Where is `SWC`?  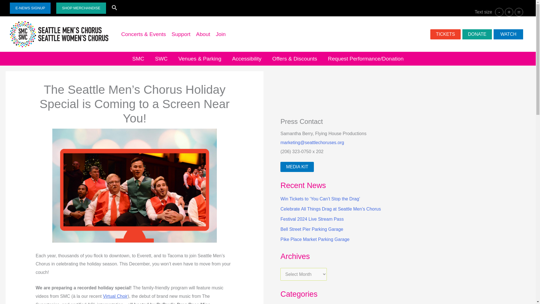 SWC is located at coordinates (161, 59).